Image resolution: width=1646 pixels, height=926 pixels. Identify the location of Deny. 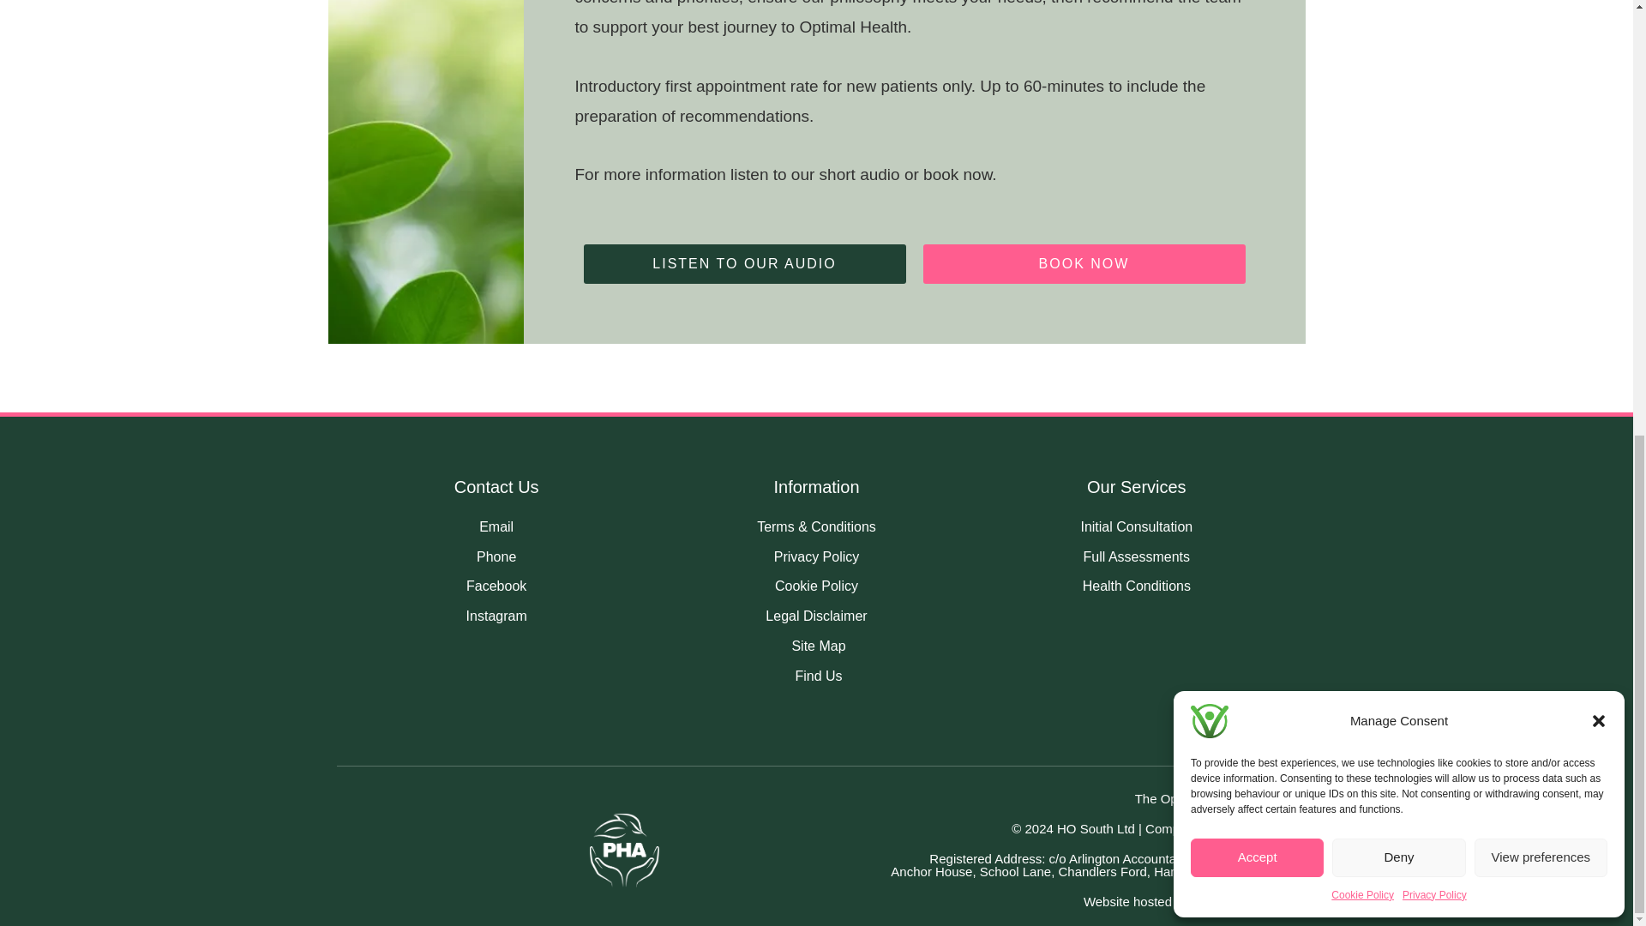
(1397, 38).